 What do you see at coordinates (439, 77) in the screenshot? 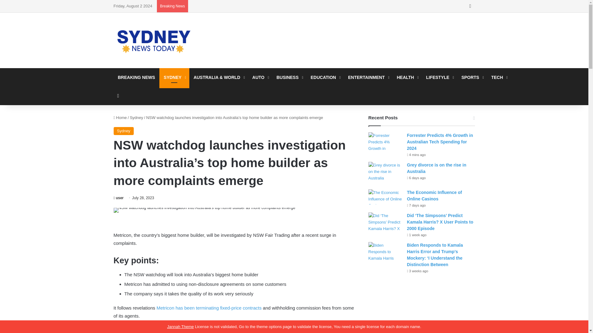
I see `LIFESTYLE` at bounding box center [439, 77].